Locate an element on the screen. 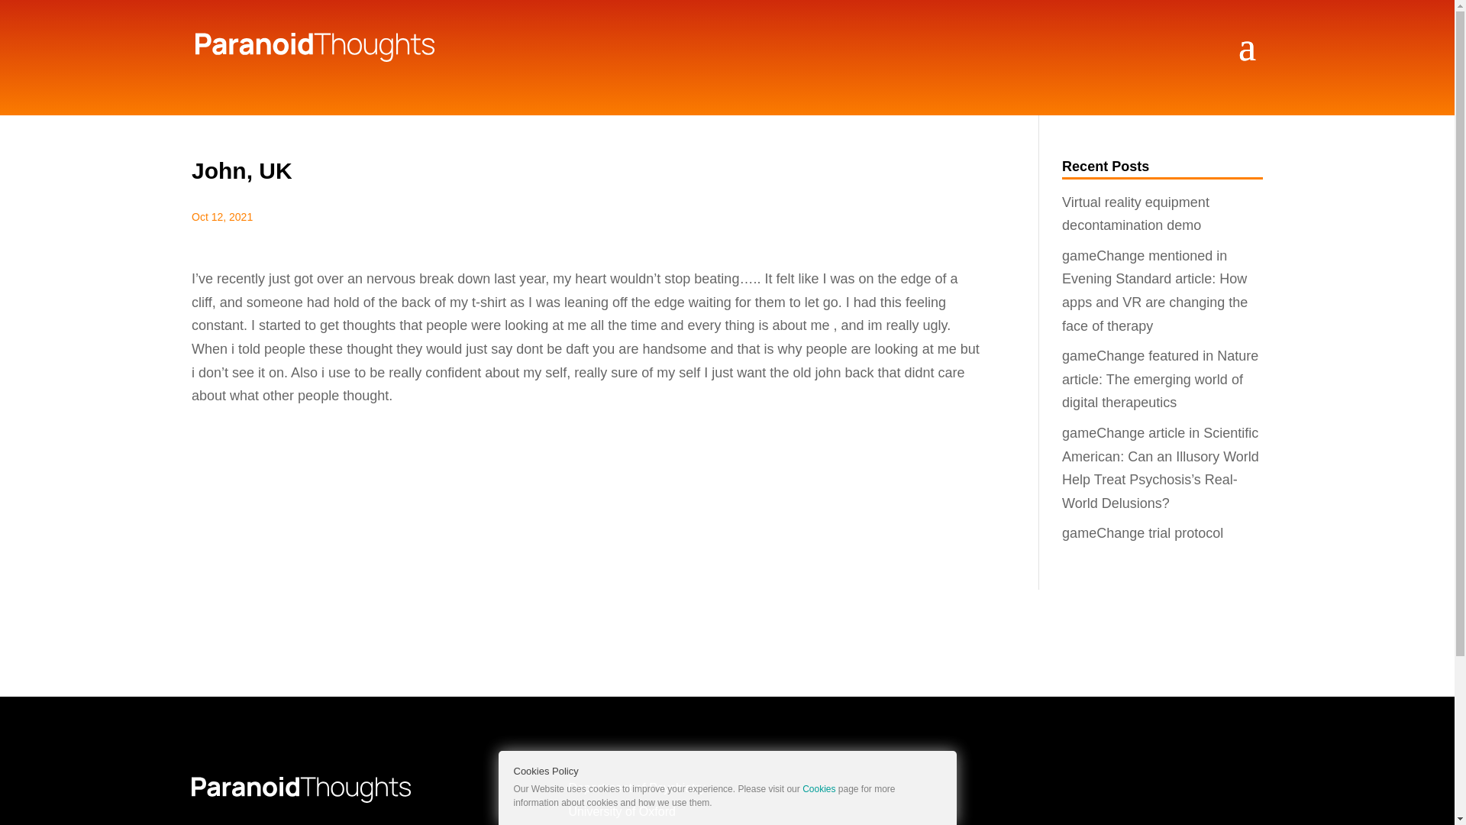  gameChange trial protocol is located at coordinates (1142, 533).